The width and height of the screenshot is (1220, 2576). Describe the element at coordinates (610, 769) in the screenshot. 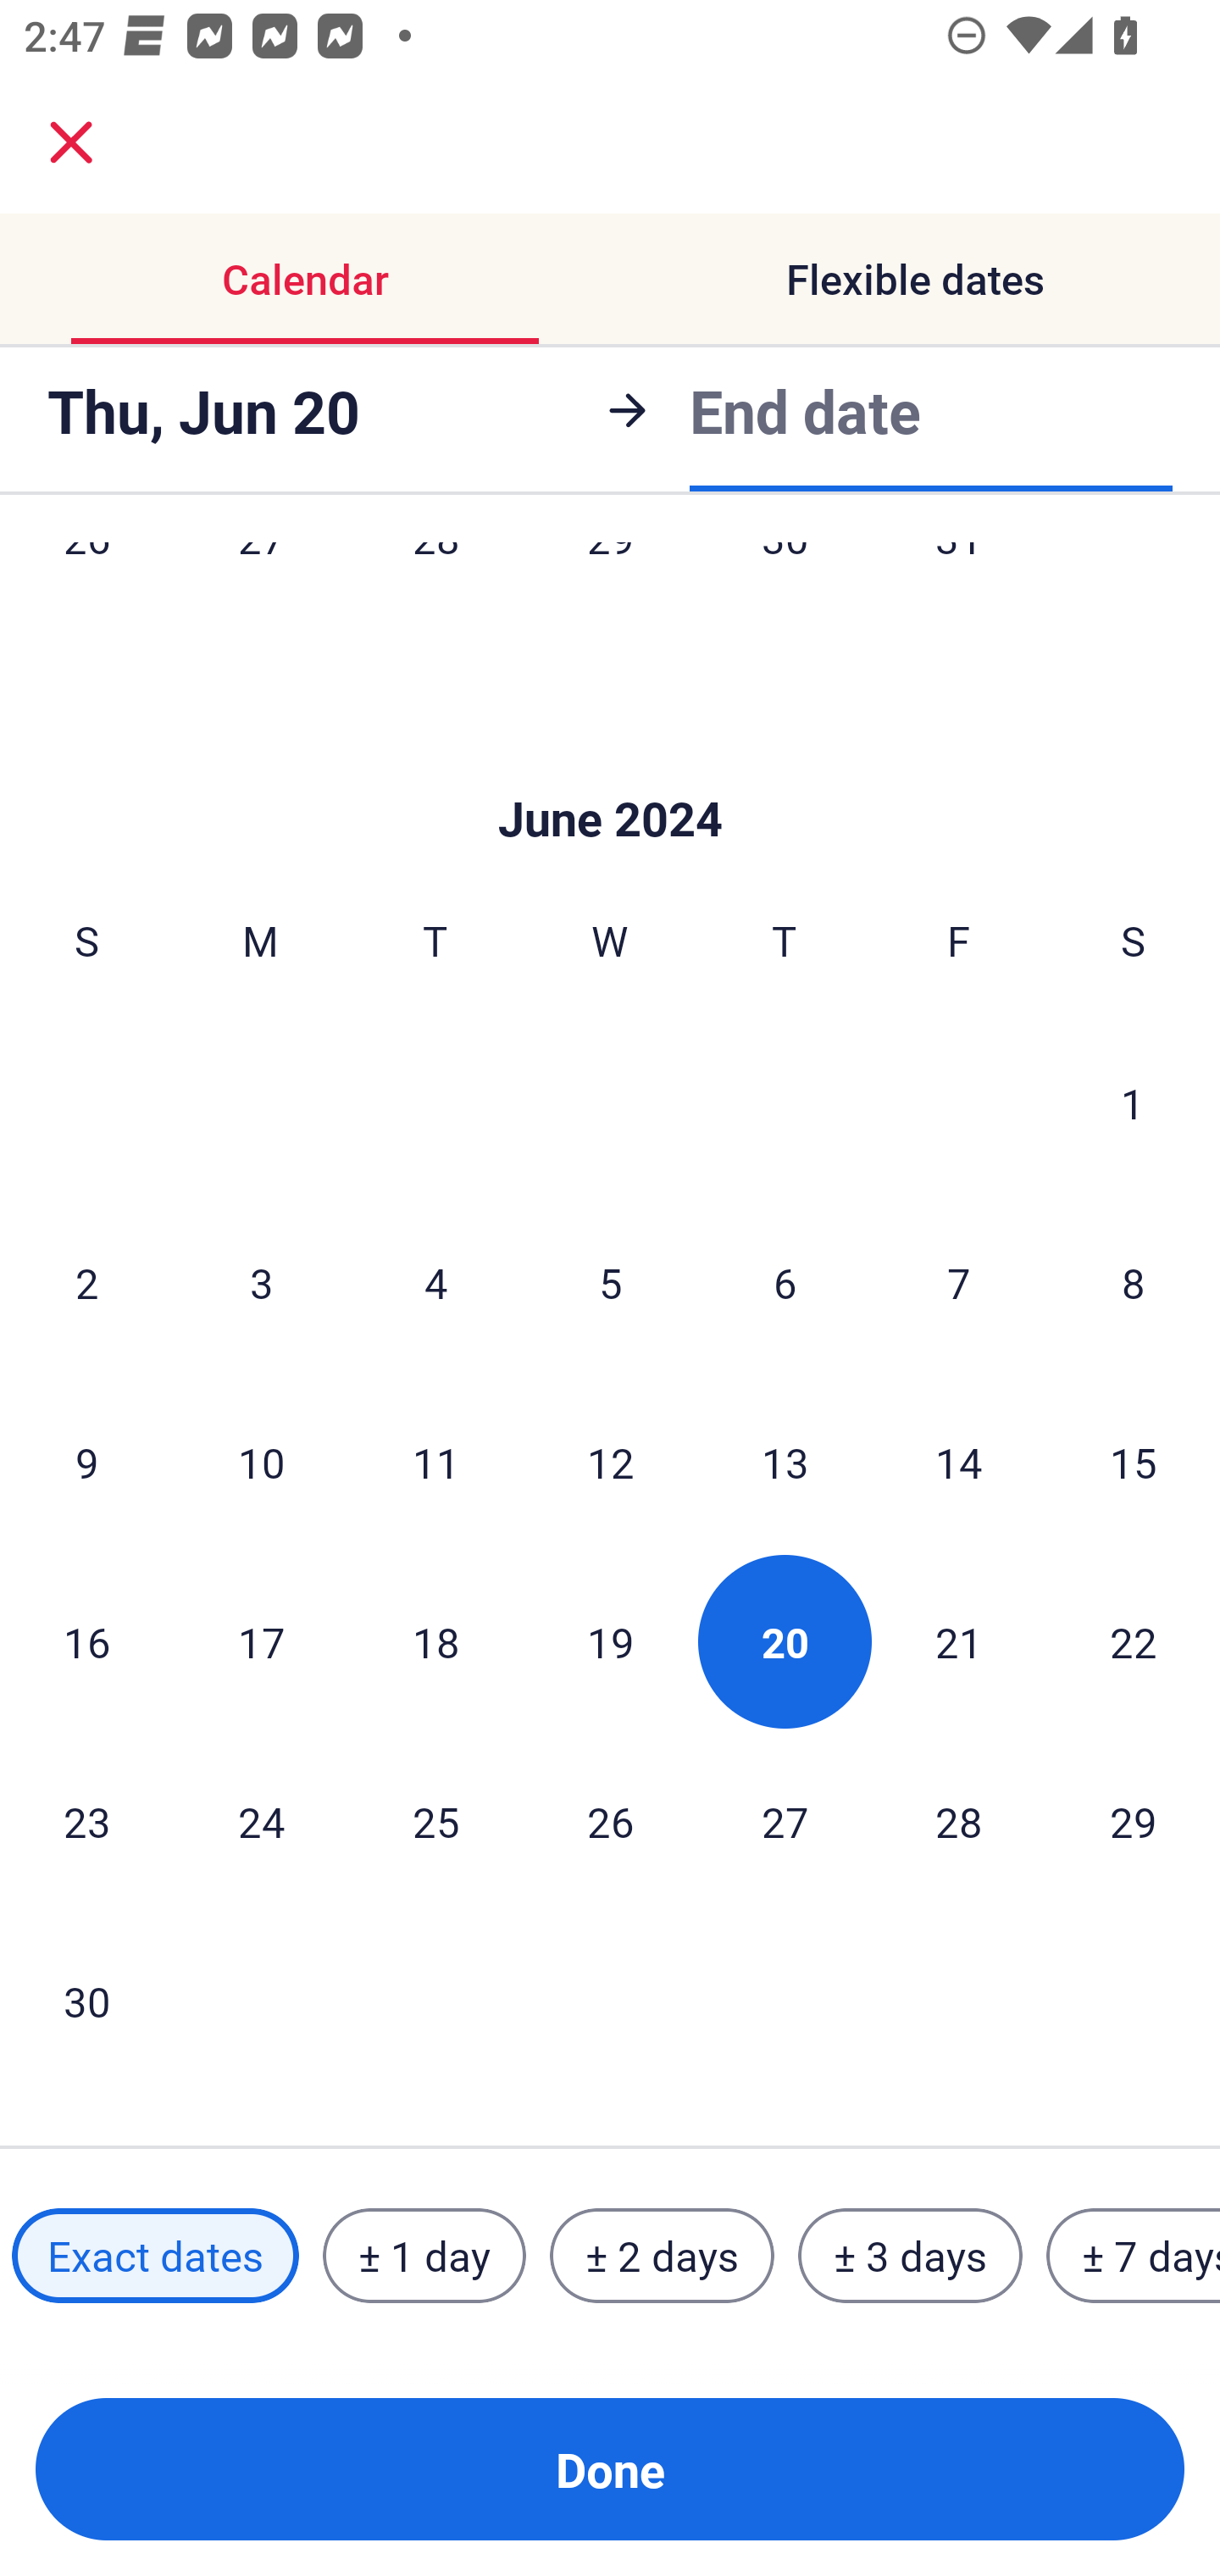

I see `Skip to Done` at that location.